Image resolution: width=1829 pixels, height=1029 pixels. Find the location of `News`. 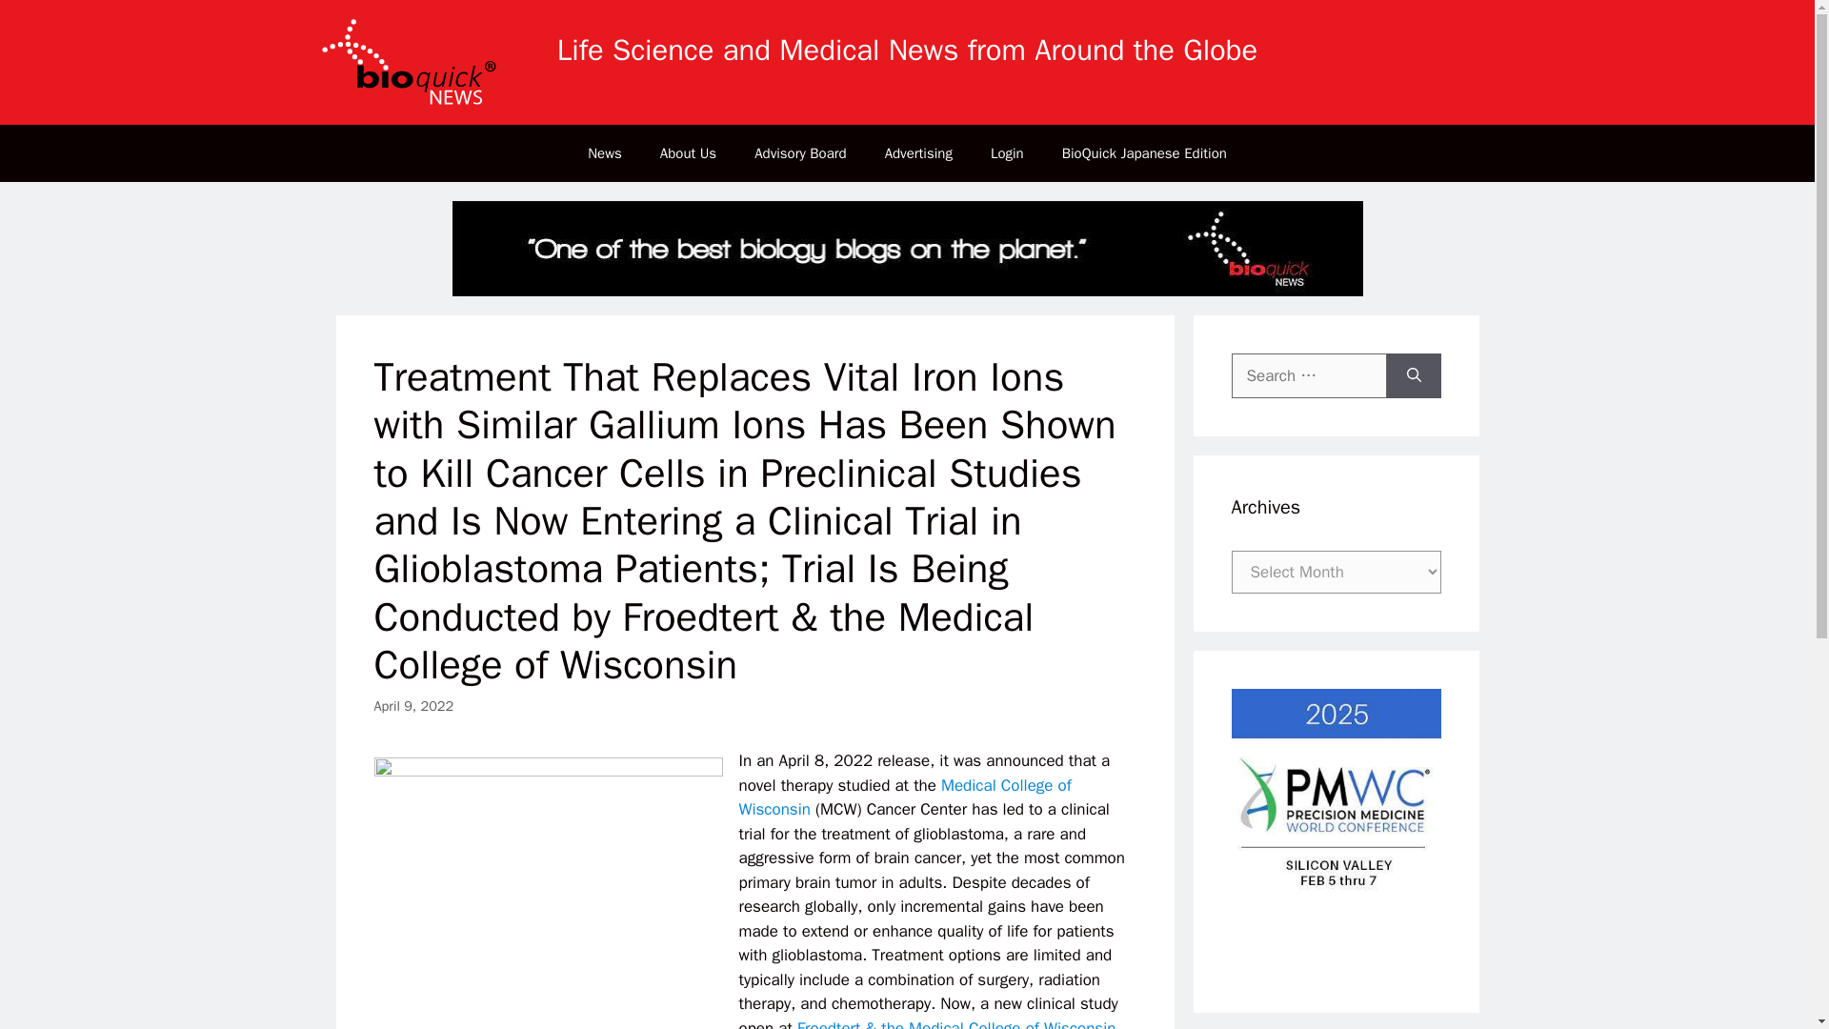

News is located at coordinates (605, 152).